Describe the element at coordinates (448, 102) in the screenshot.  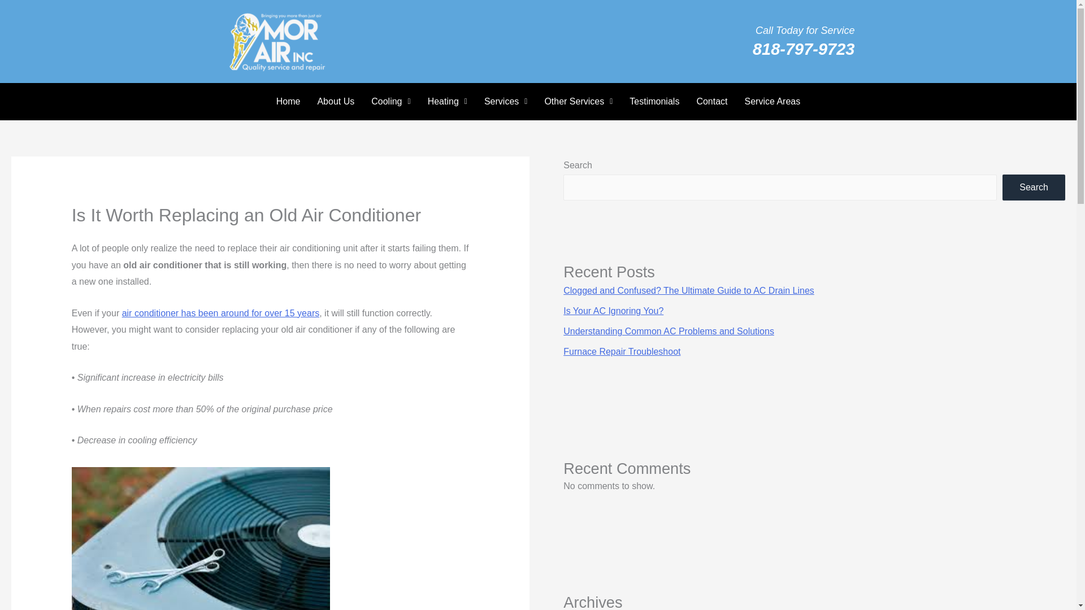
I see `Heating` at that location.